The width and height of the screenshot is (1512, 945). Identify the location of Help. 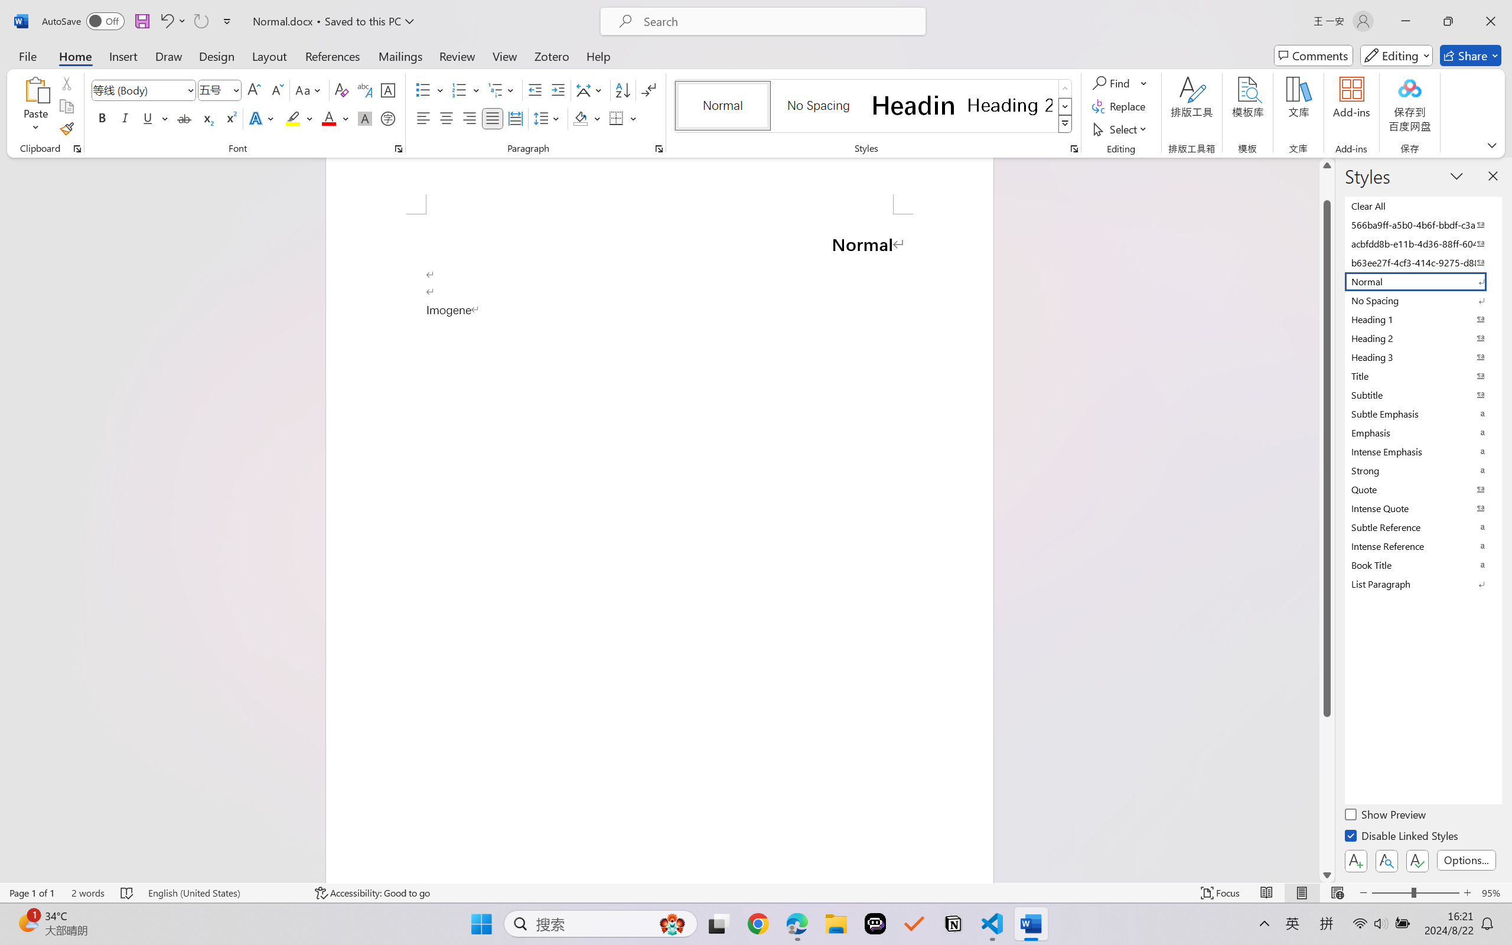
(598, 56).